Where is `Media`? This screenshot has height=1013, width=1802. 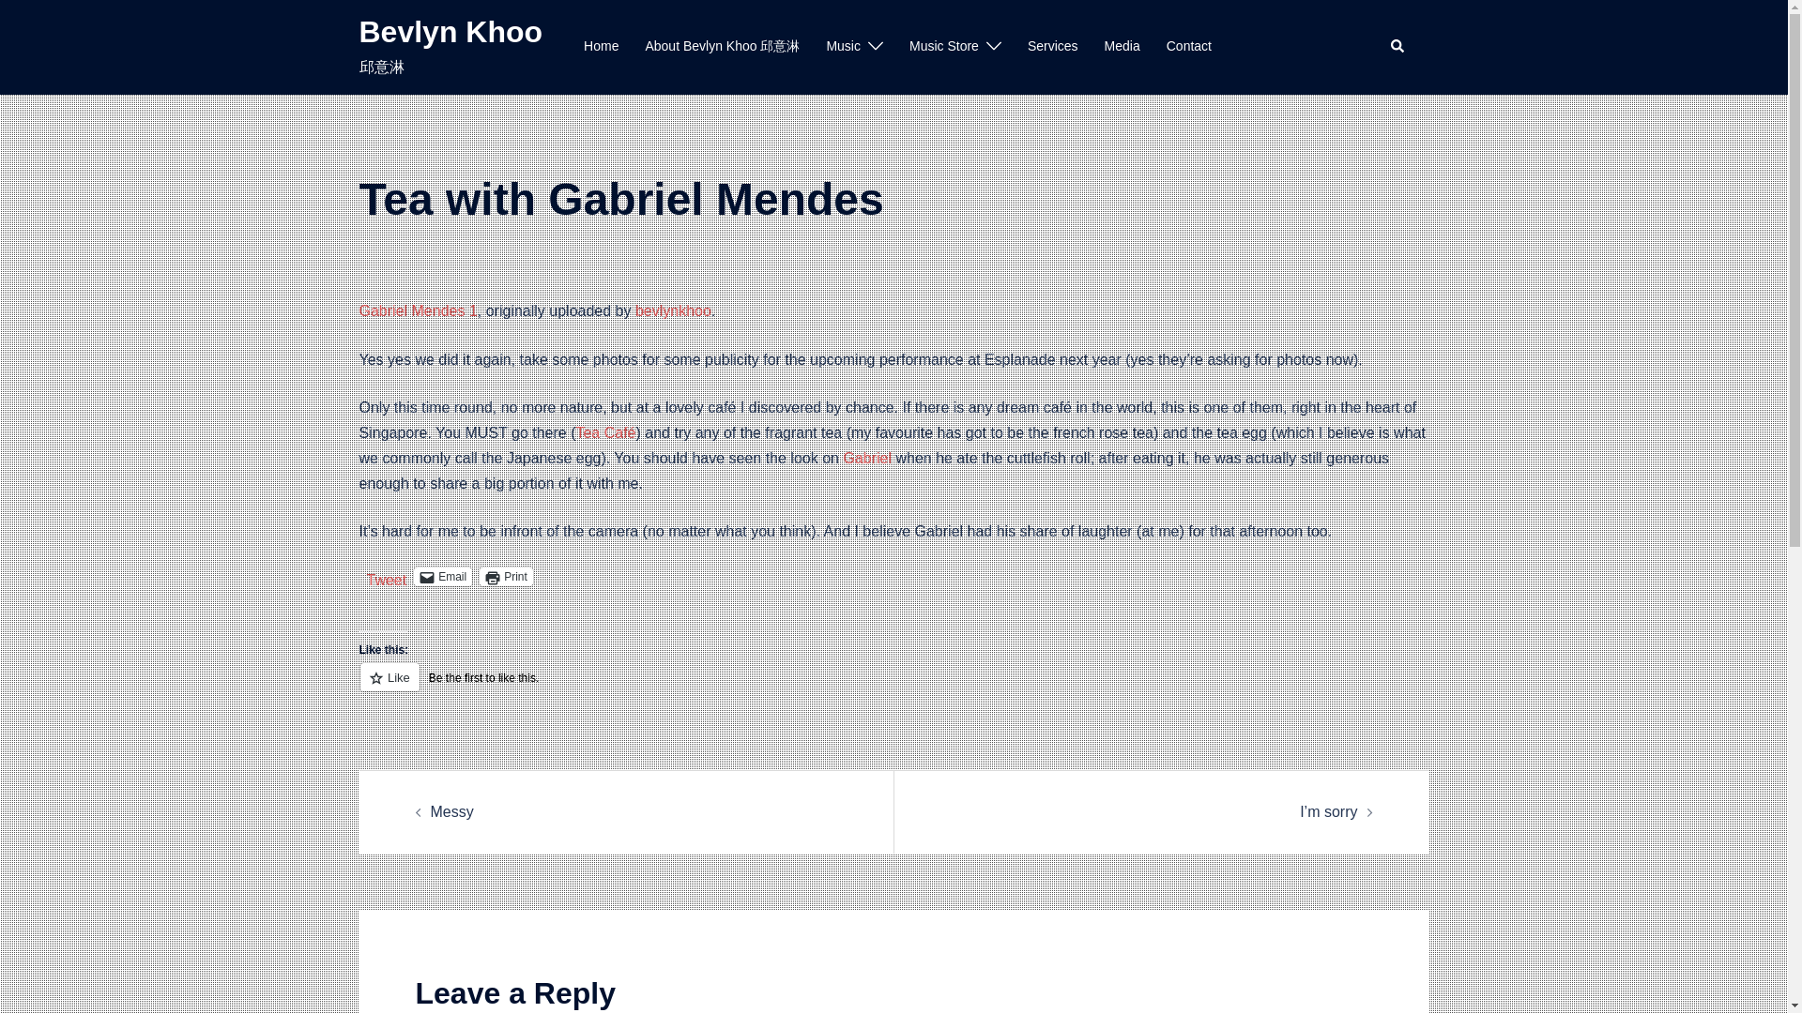 Media is located at coordinates (1122, 46).